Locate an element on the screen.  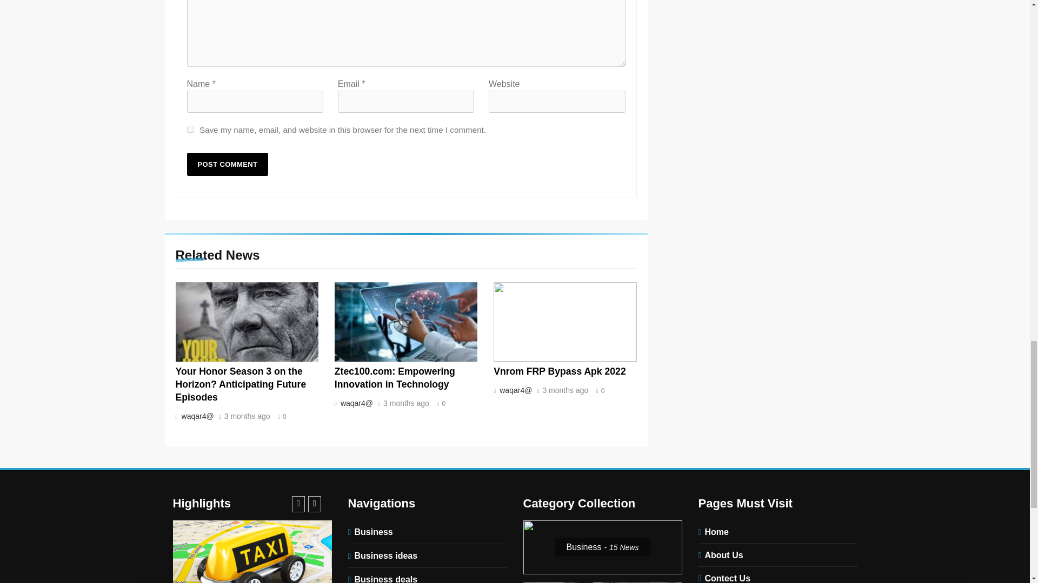
3 months ago is located at coordinates (247, 416).